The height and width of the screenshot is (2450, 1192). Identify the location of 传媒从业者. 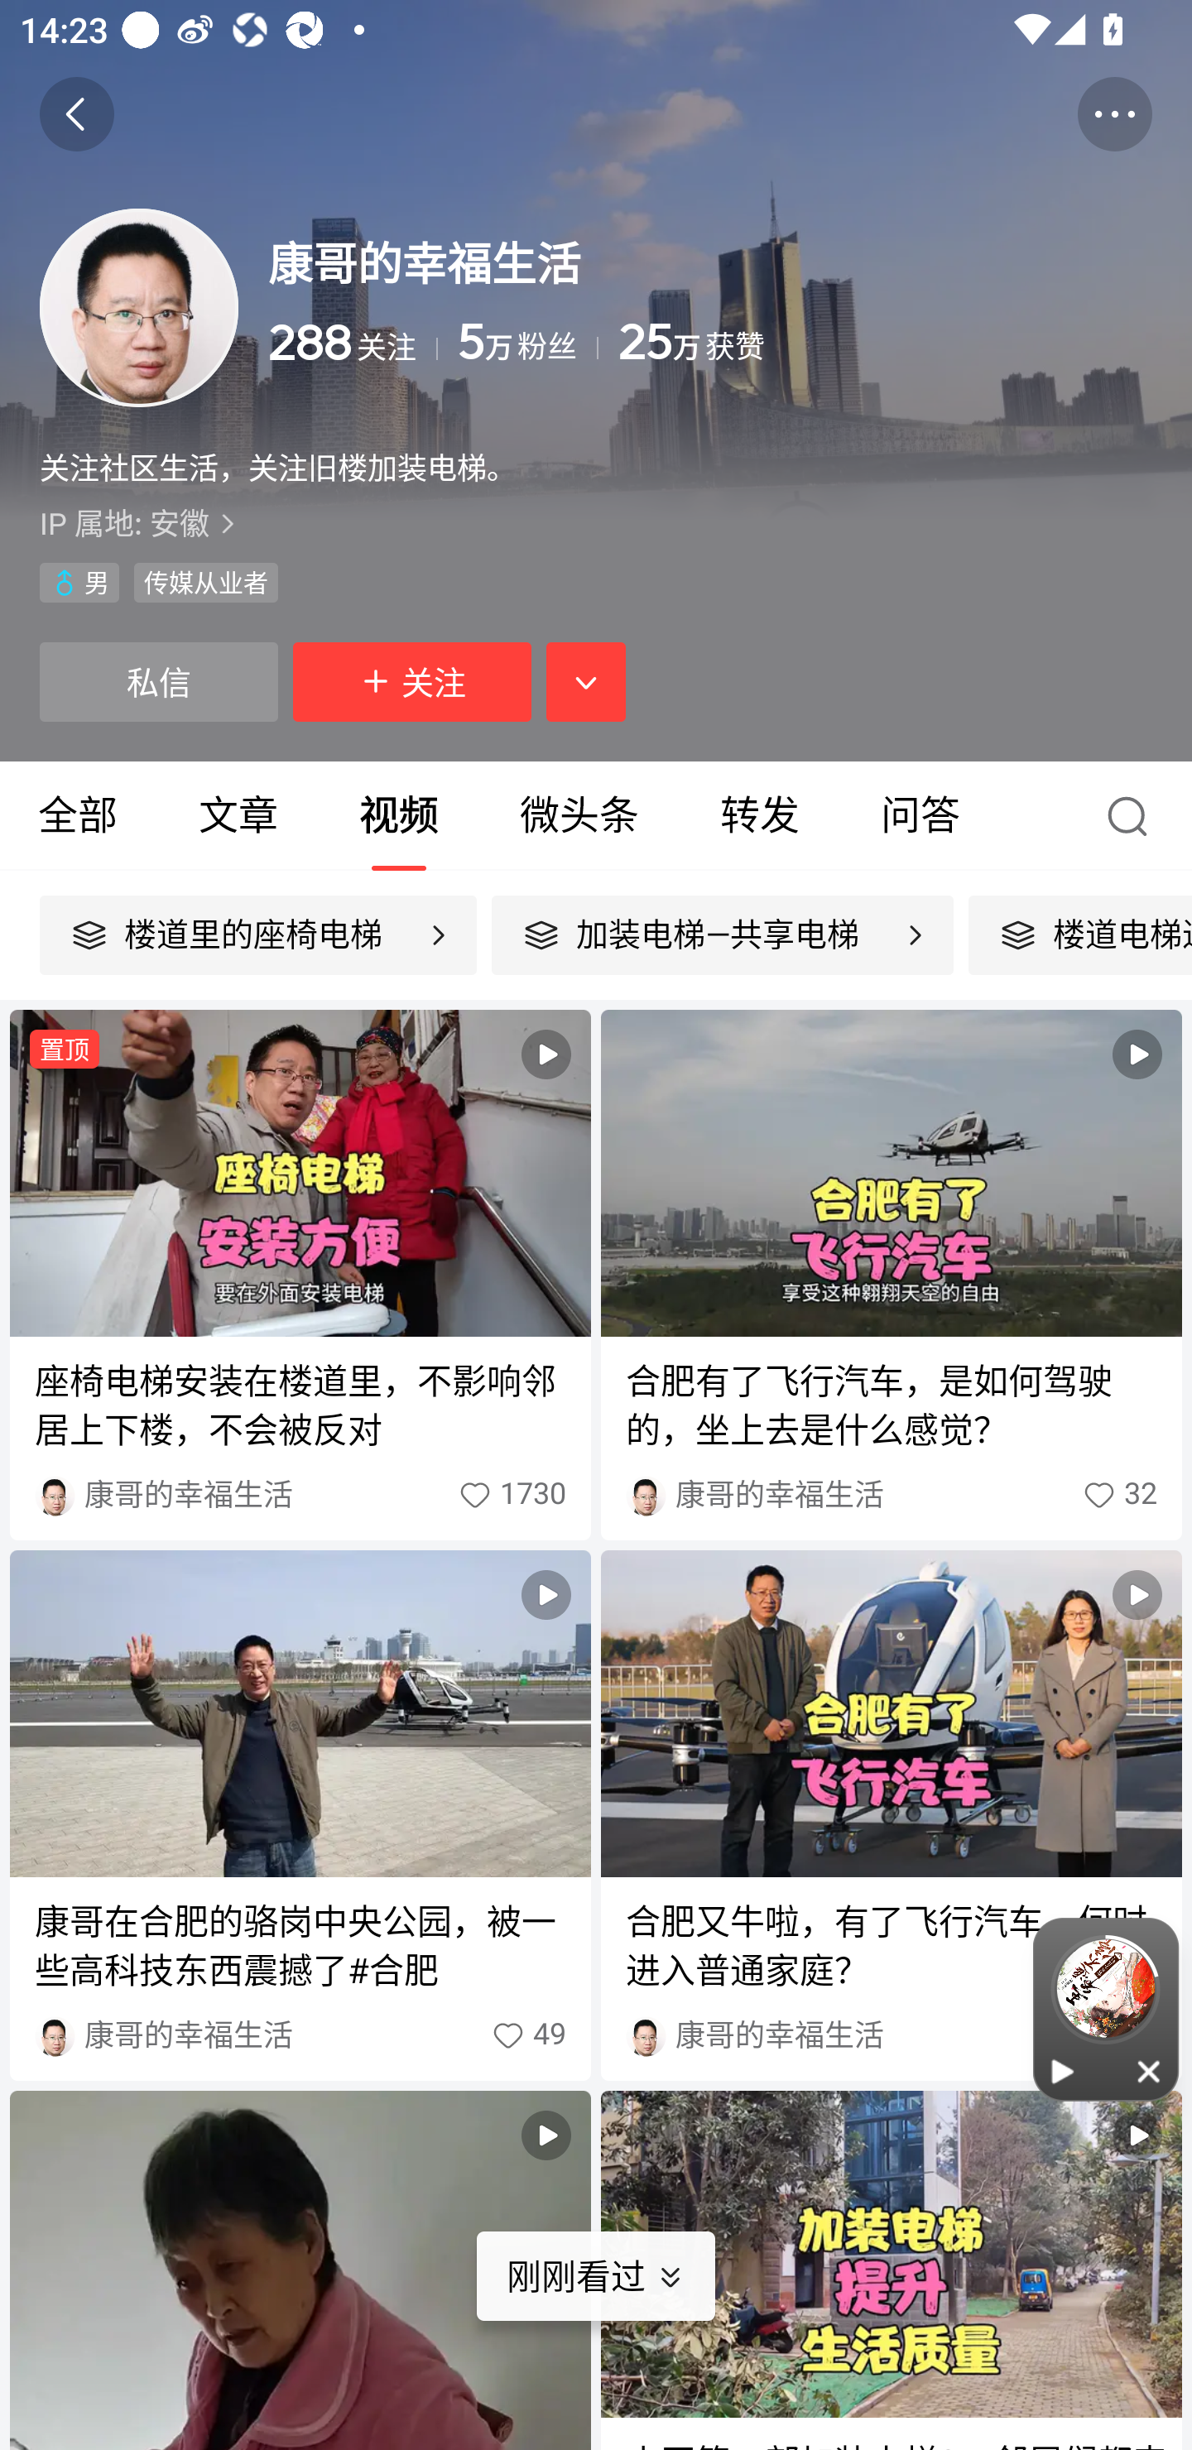
(205, 583).